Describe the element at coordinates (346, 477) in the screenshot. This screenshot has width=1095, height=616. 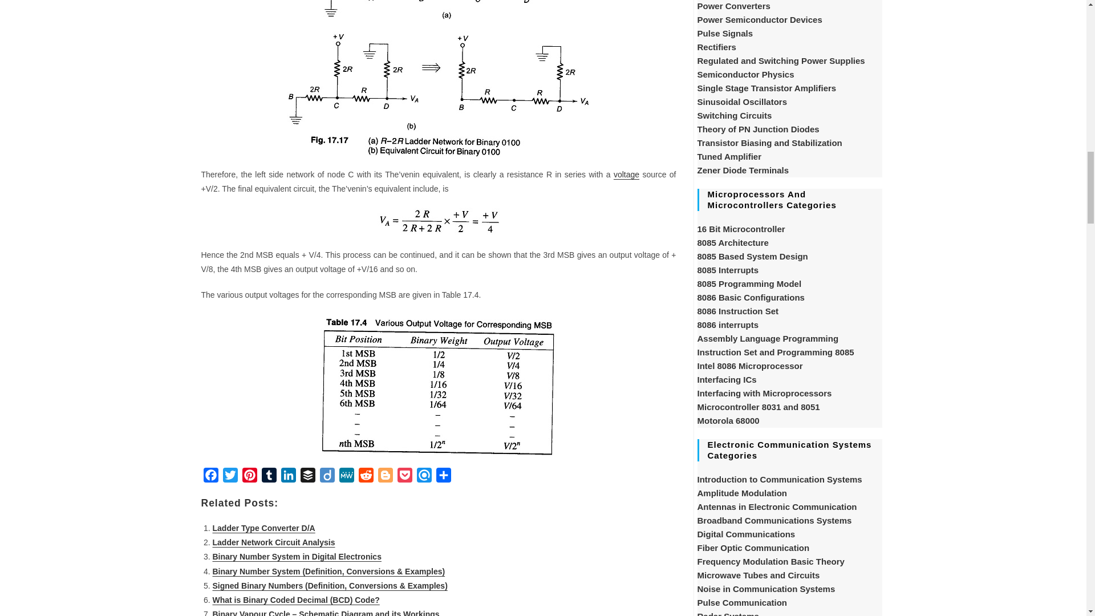
I see `MeWe` at that location.